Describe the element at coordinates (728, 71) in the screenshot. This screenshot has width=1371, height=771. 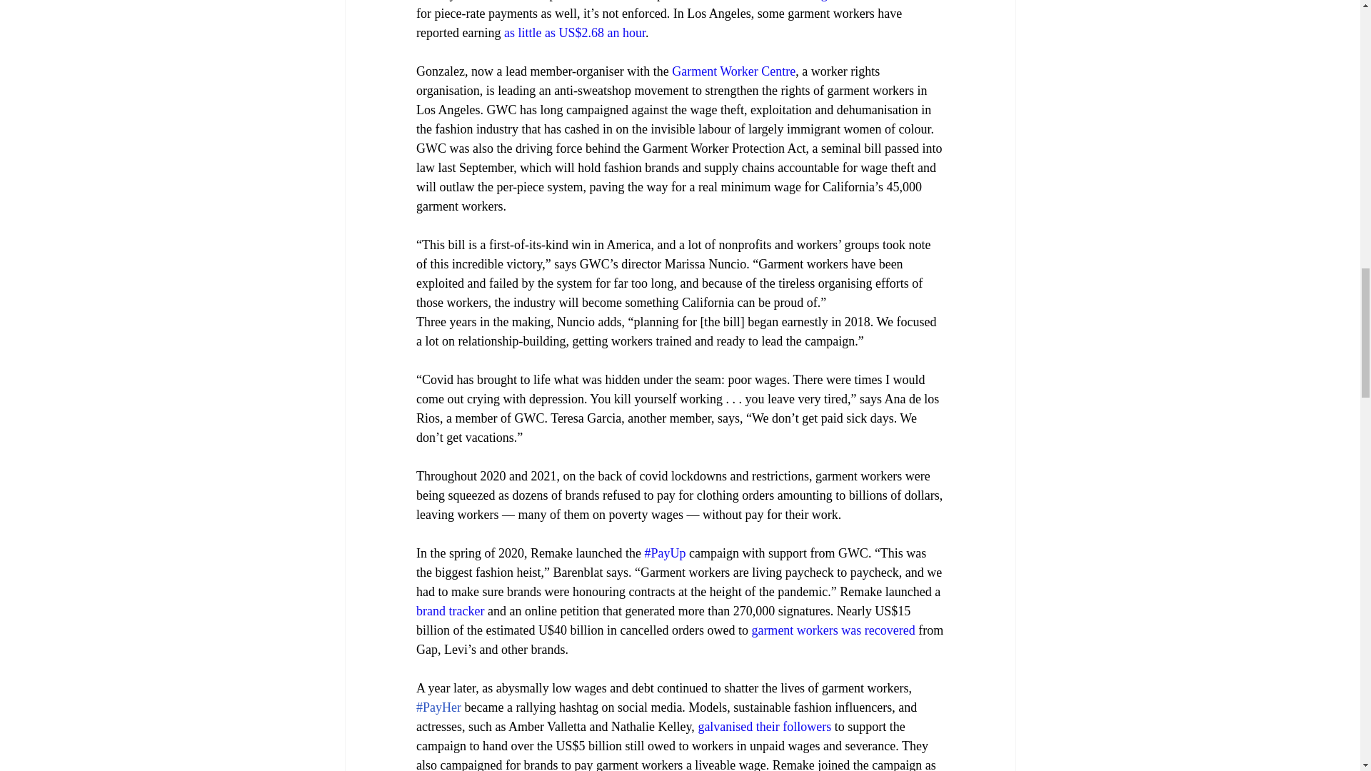
I see `Garment Worker Cent` at that location.